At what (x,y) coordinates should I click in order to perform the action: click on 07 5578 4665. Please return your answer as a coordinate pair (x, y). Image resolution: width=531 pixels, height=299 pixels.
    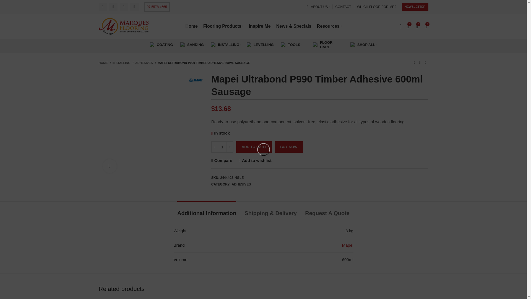
    Looking at the image, I should click on (157, 7).